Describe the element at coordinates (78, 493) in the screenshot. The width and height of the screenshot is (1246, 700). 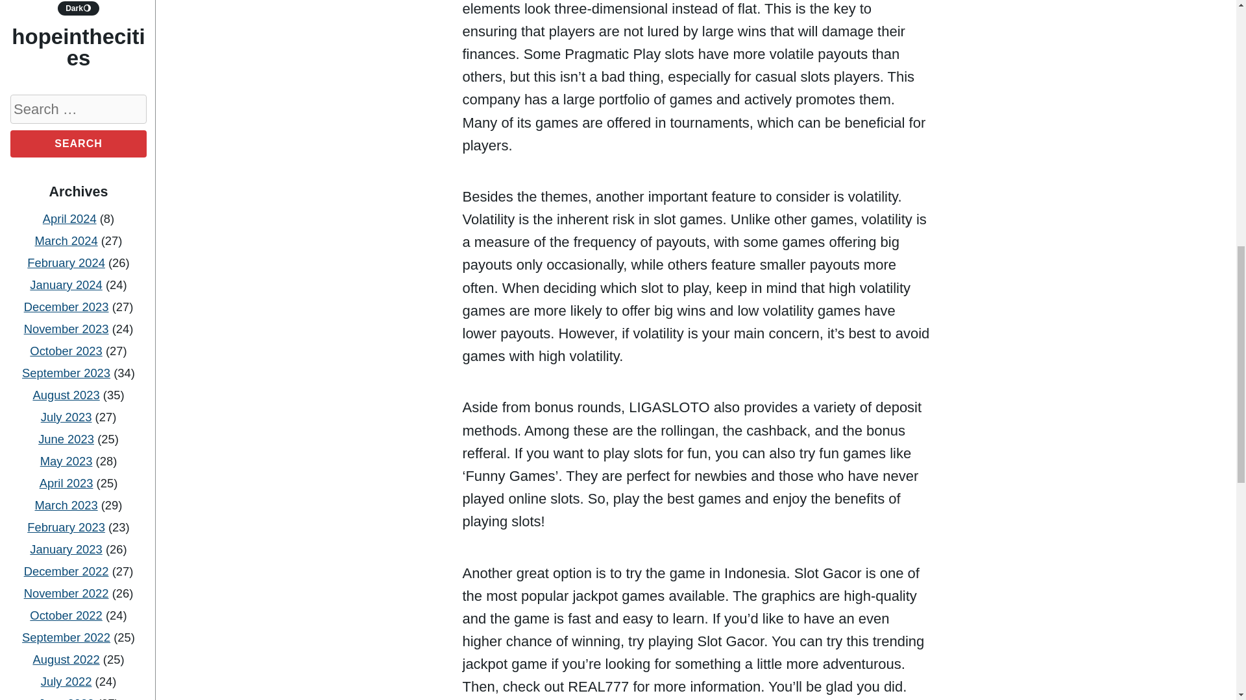
I see `togel dana` at that location.